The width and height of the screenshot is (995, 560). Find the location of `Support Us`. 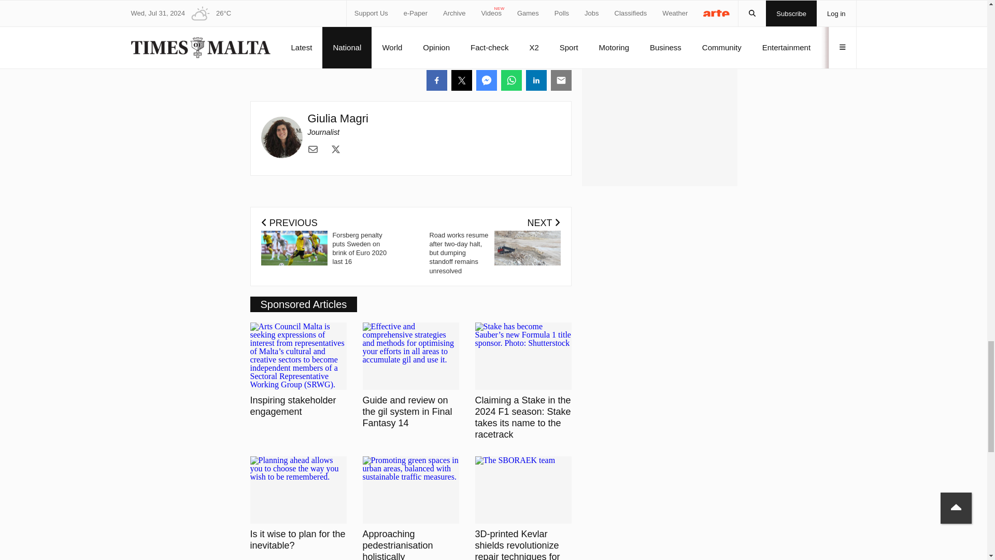

Support Us is located at coordinates (508, 38).